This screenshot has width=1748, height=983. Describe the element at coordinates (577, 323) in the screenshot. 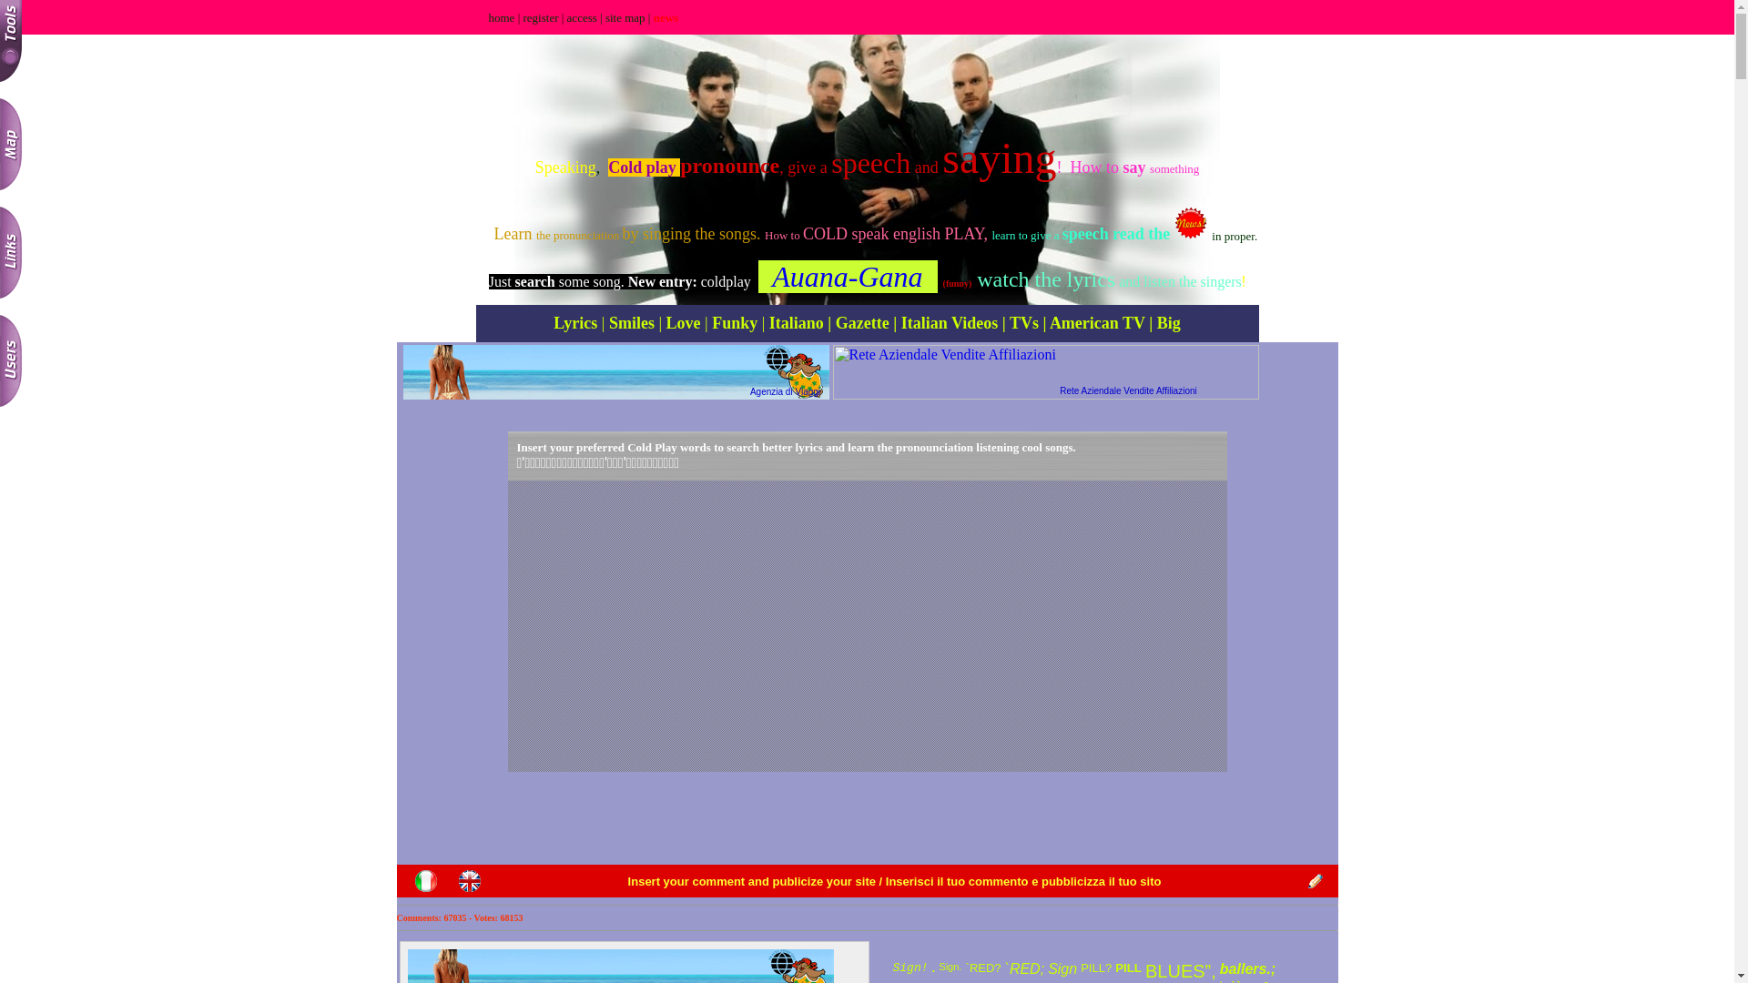

I see `Lyrics` at that location.